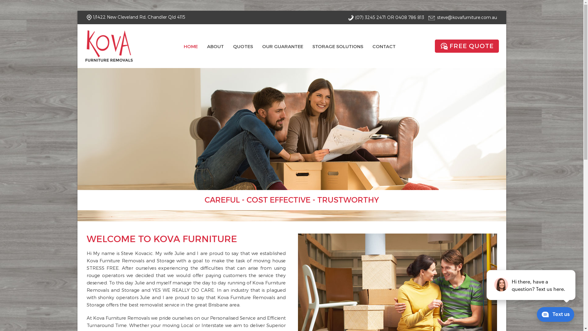 The image size is (588, 331). Describe the element at coordinates (371, 17) in the screenshot. I see `(07) 3245 2471` at that location.